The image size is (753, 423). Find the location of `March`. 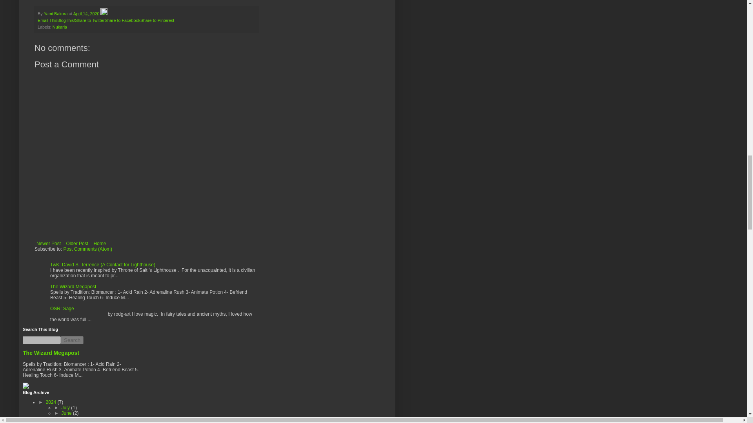

March is located at coordinates (69, 422).